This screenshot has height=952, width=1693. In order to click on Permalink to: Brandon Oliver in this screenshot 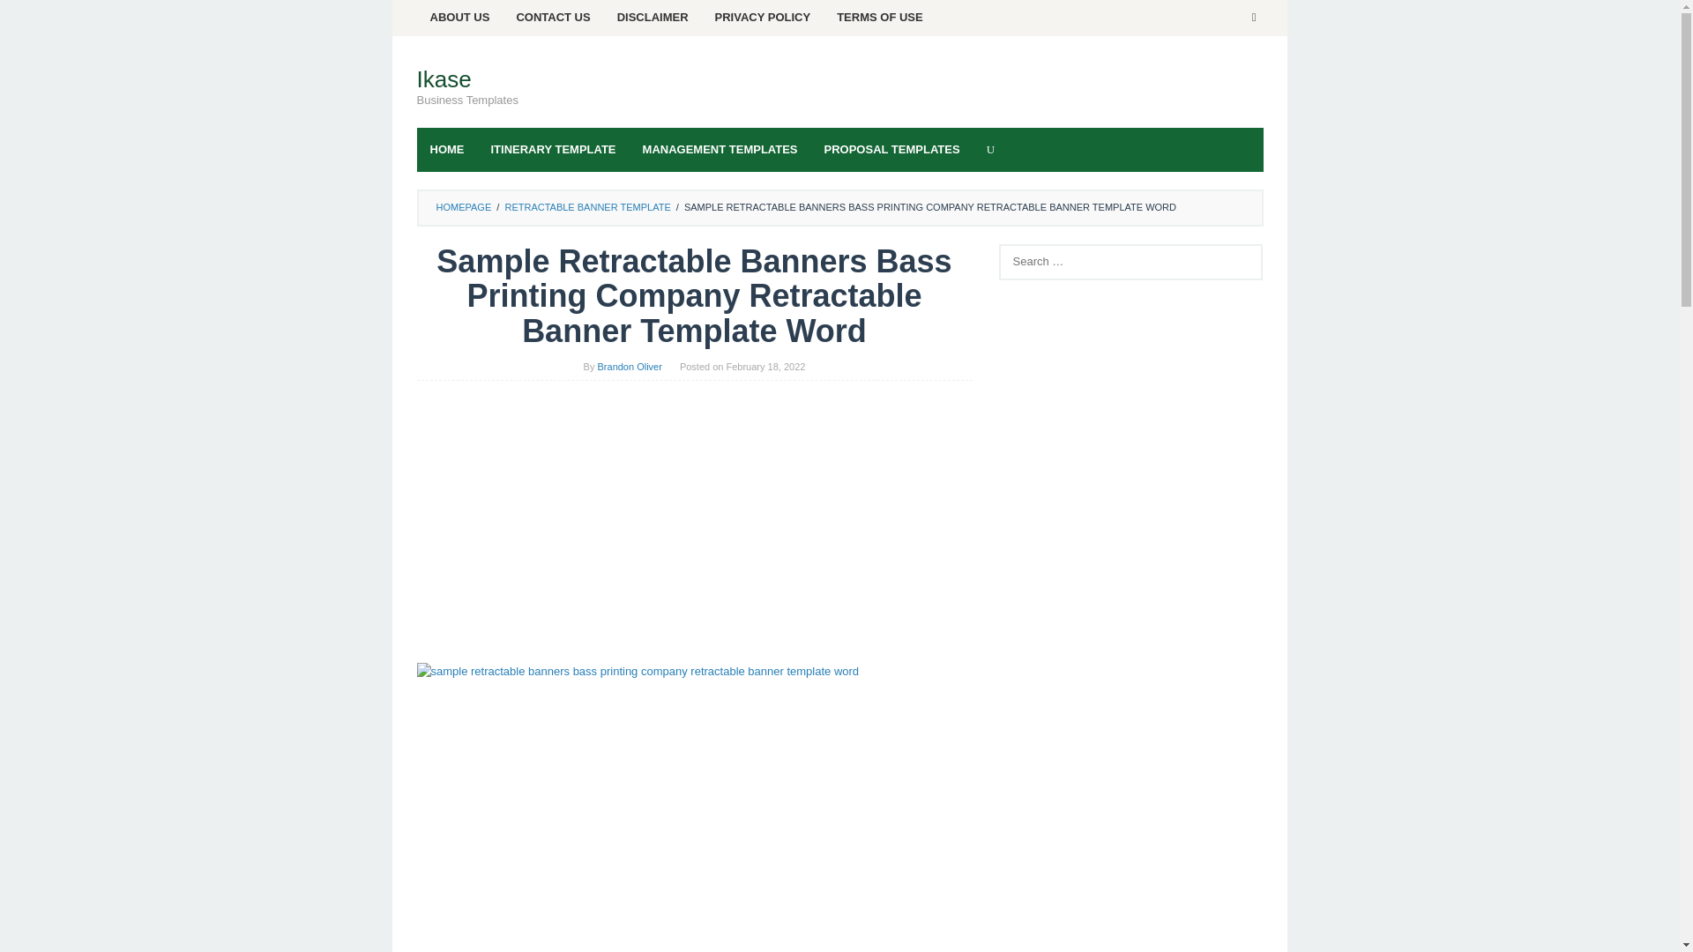, I will do `click(630, 367)`.